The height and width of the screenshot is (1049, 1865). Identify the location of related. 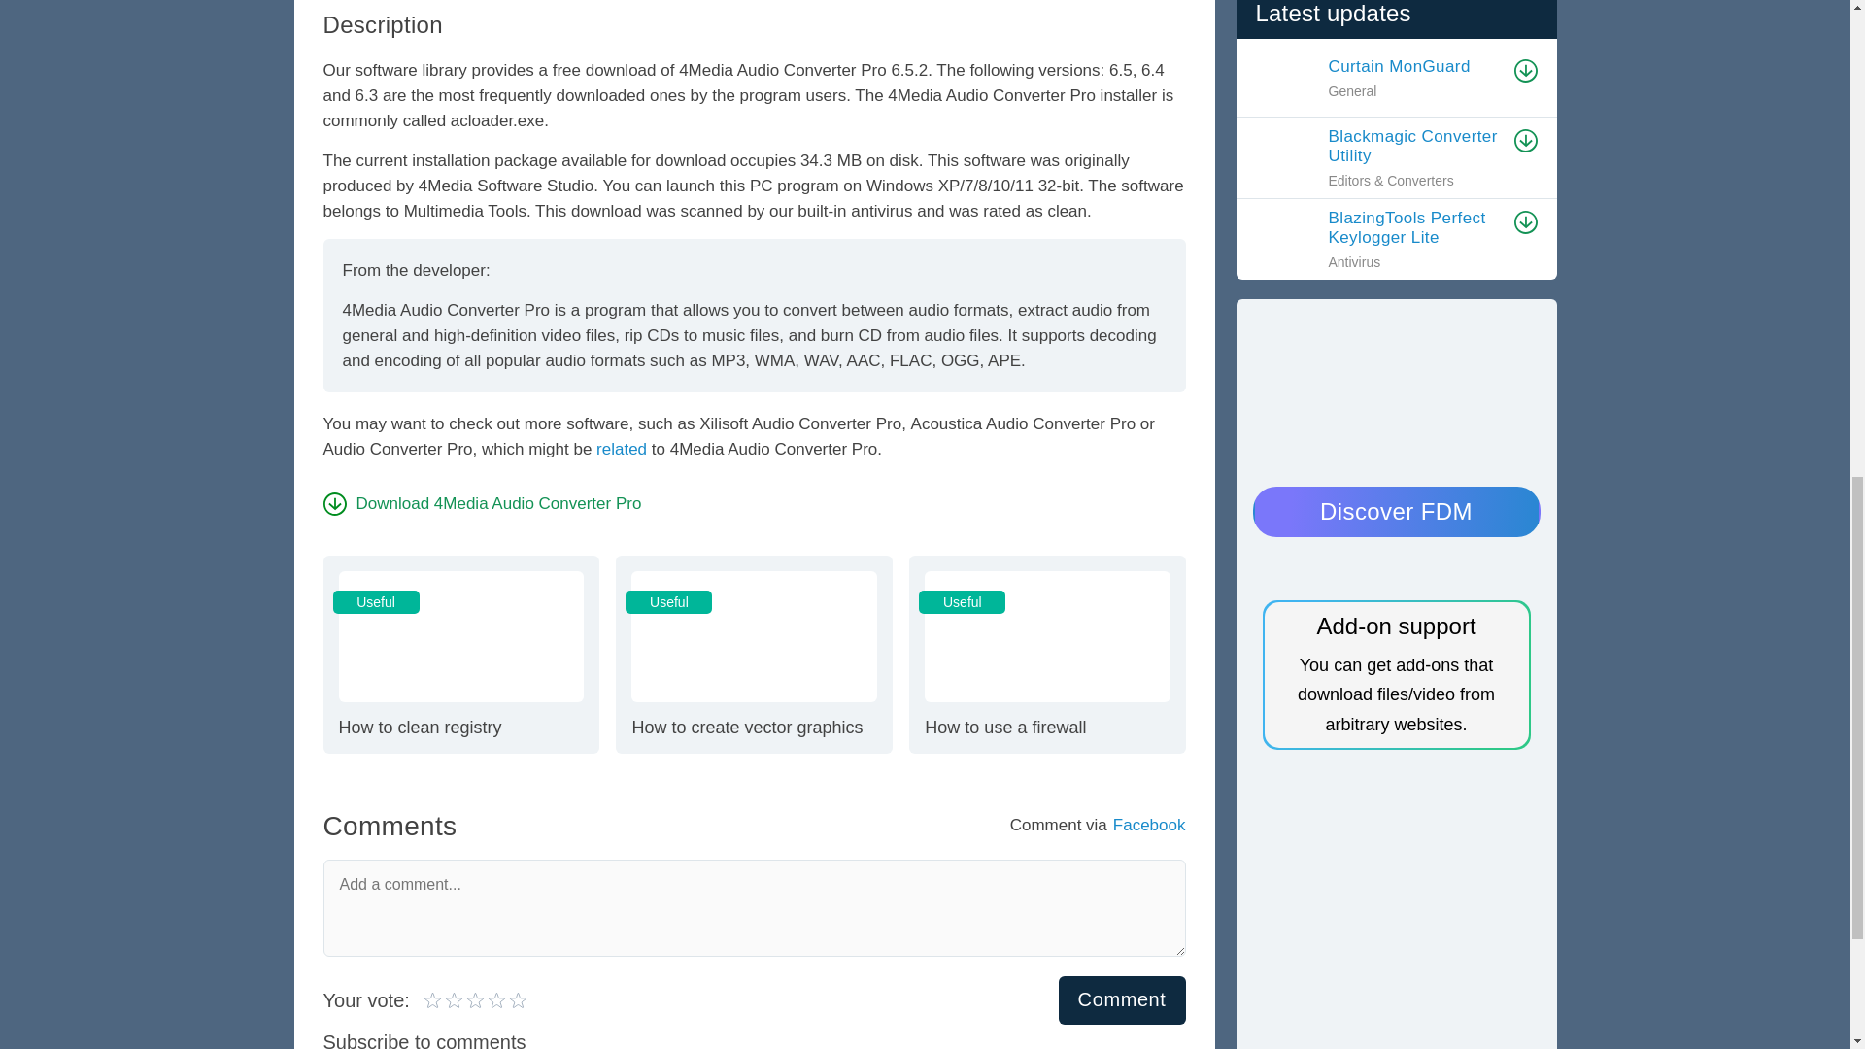
(475, 999).